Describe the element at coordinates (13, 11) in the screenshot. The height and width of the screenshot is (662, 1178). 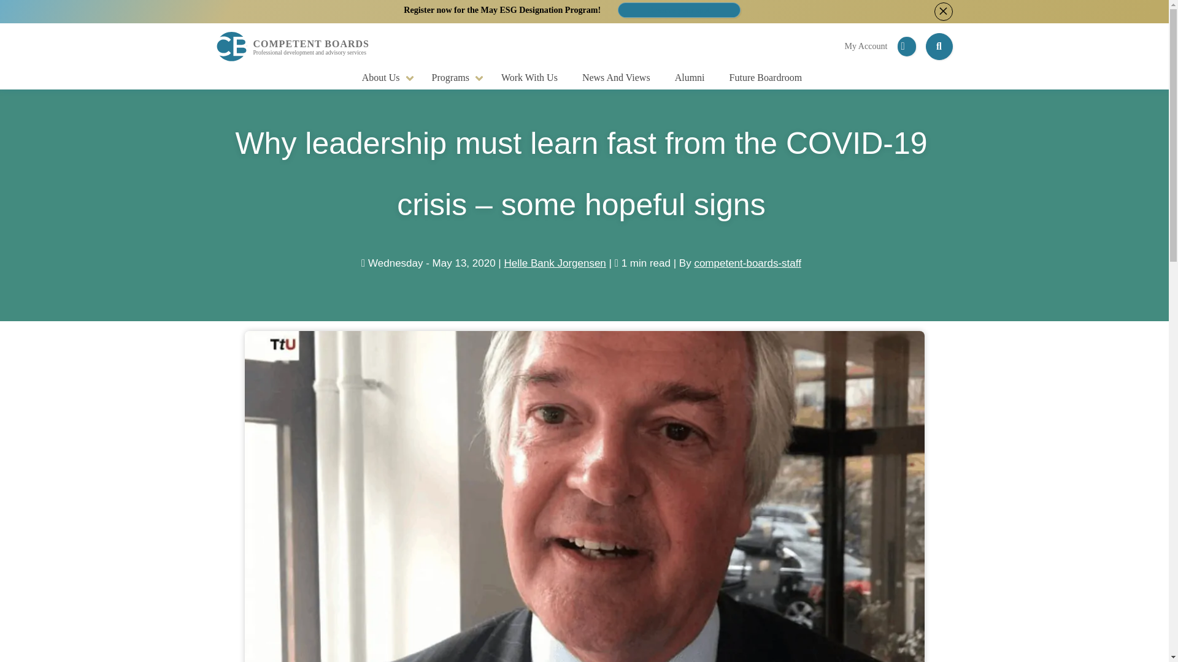
I see `Search` at that location.